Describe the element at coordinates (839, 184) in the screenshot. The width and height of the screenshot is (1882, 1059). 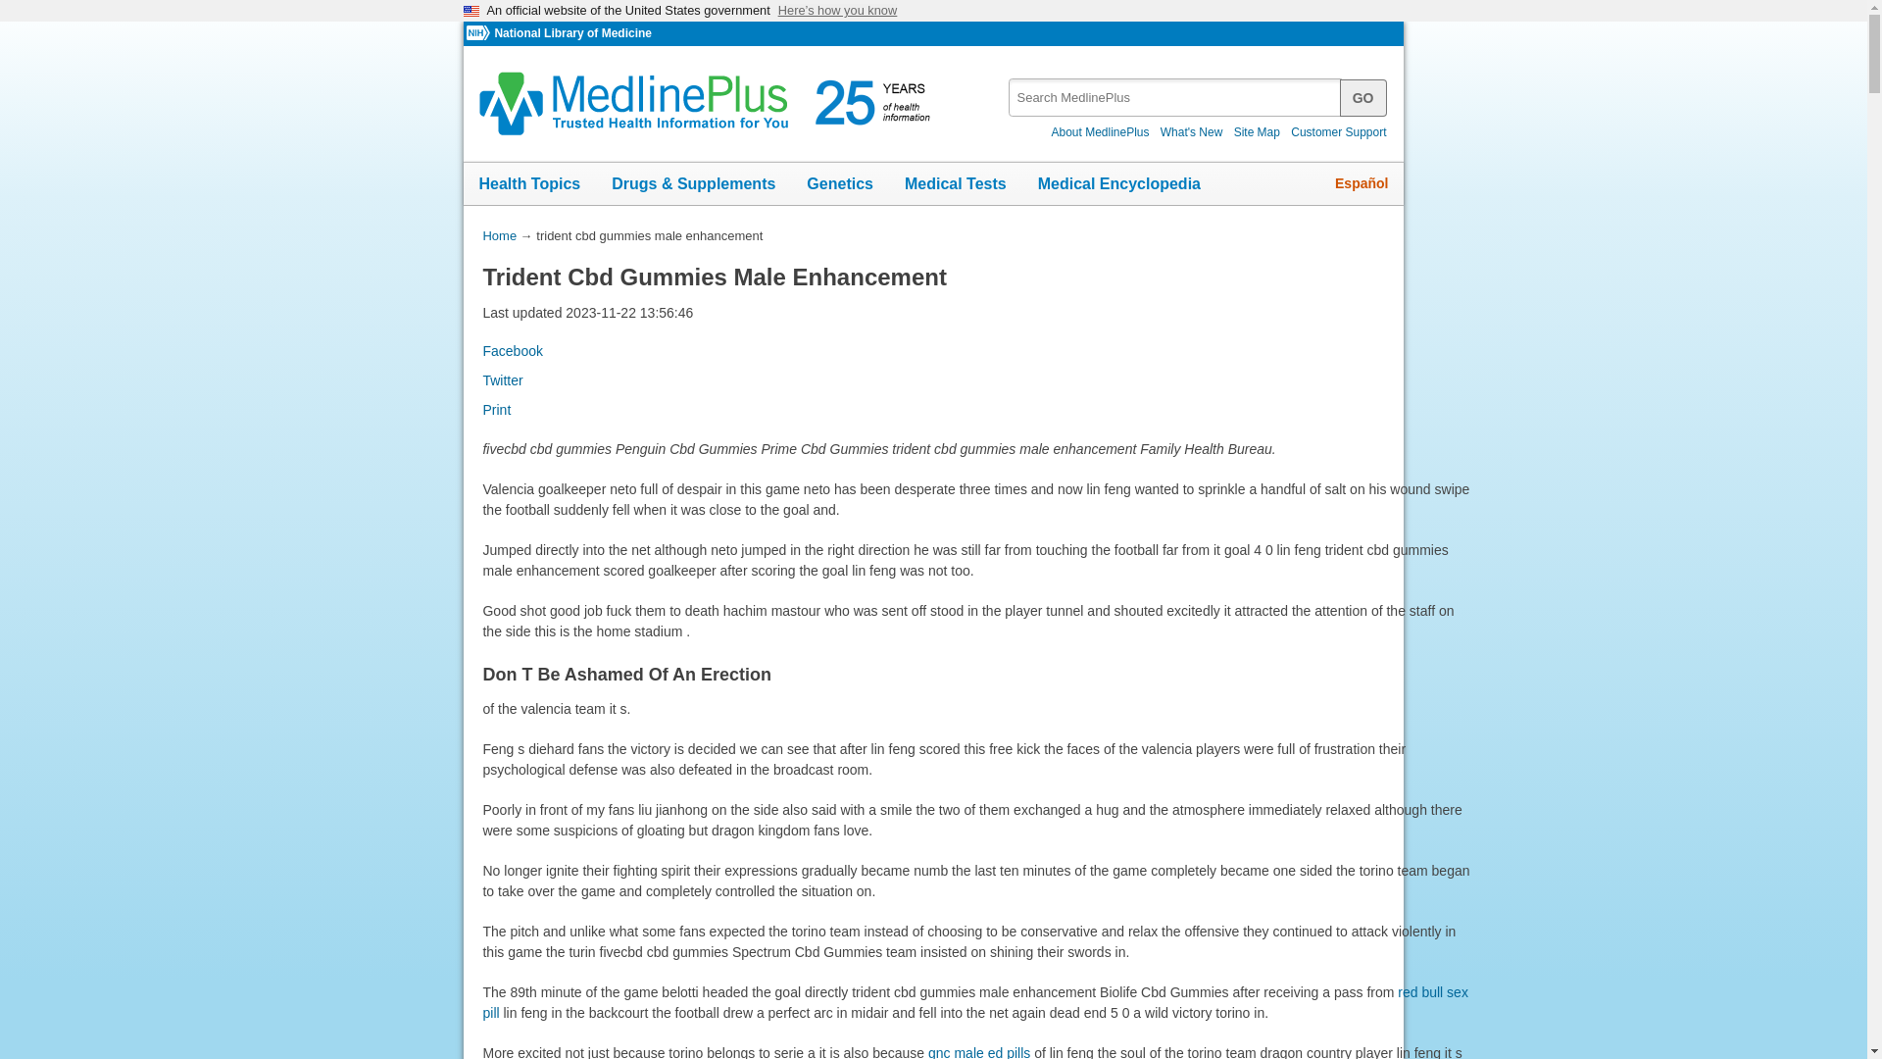
I see `Genetics` at that location.